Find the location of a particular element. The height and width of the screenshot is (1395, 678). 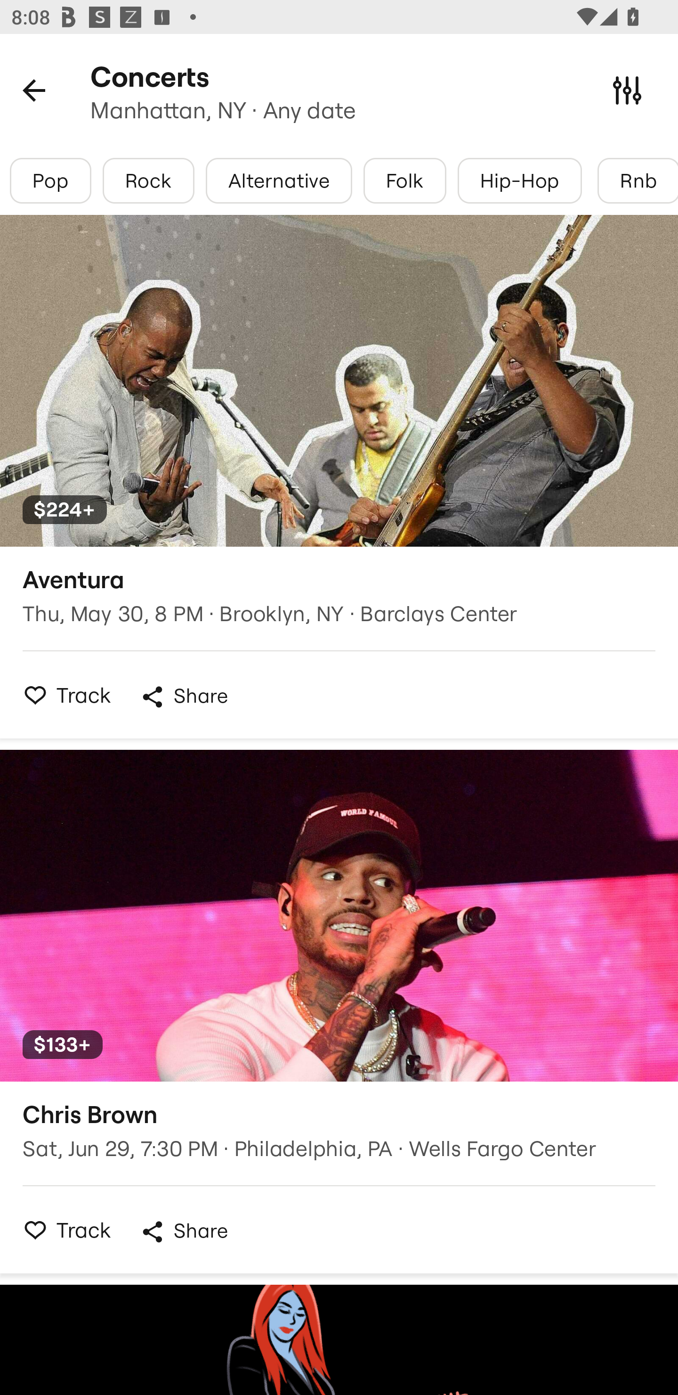

Back is located at coordinates (34, 90).